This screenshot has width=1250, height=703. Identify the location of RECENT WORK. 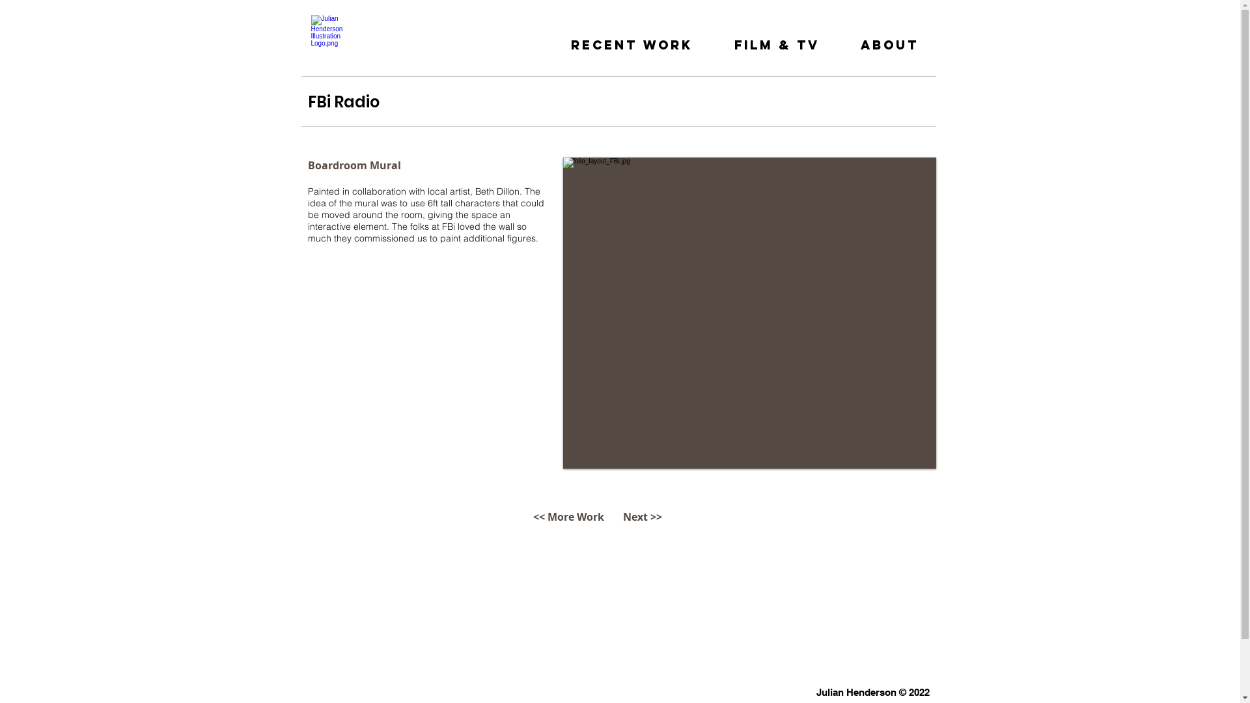
(632, 39).